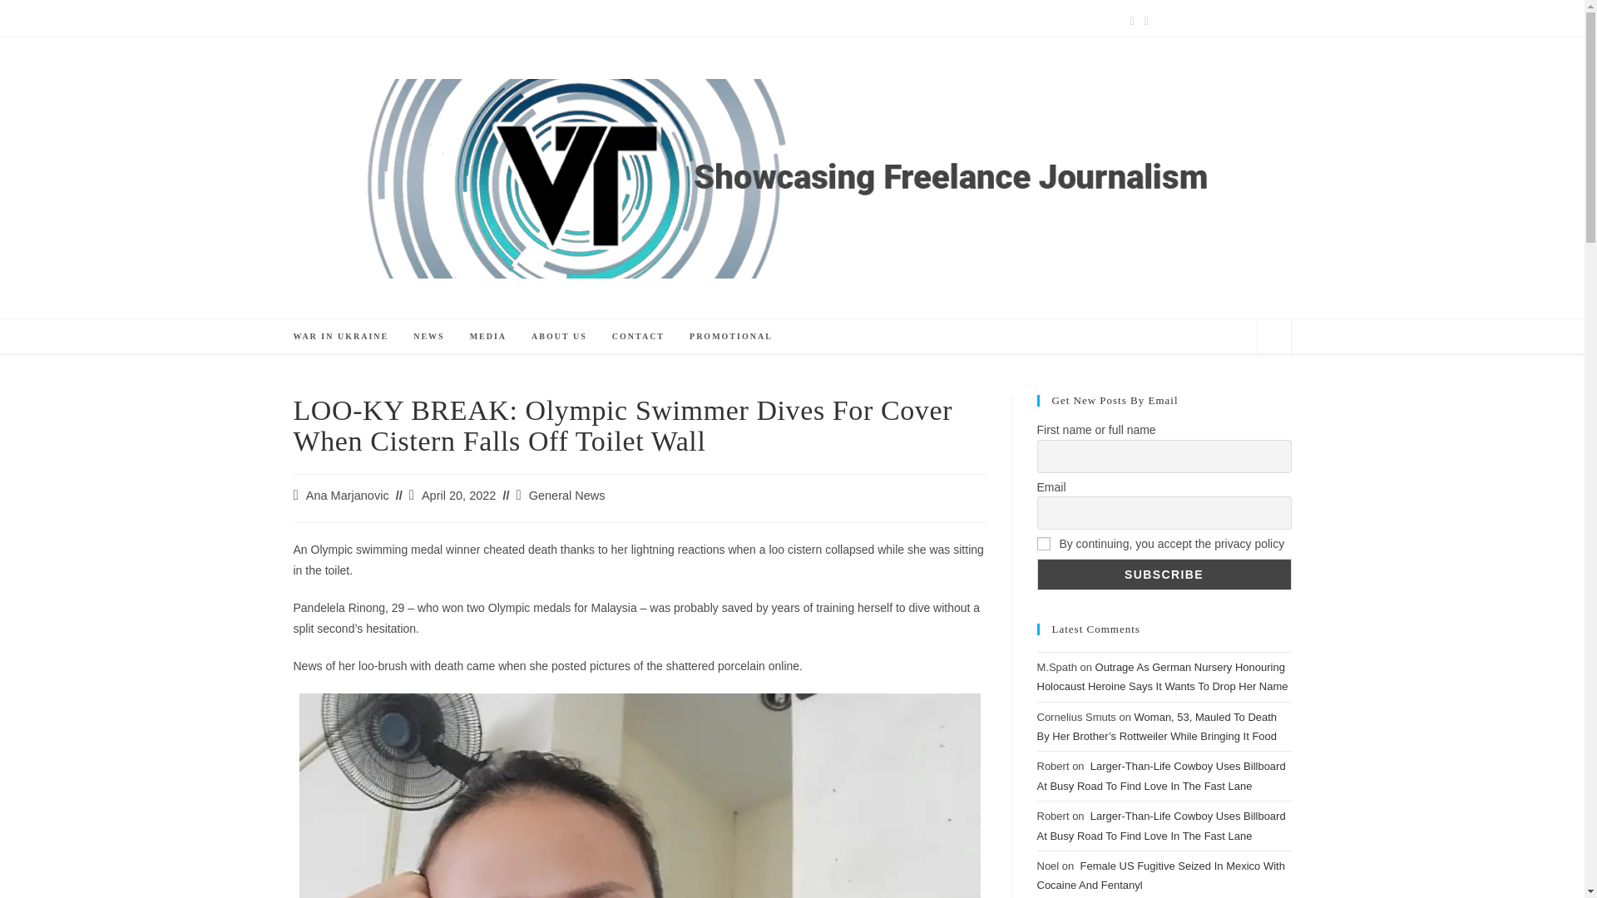 Image resolution: width=1597 pixels, height=898 pixels. Describe the element at coordinates (1043, 544) in the screenshot. I see `on` at that location.